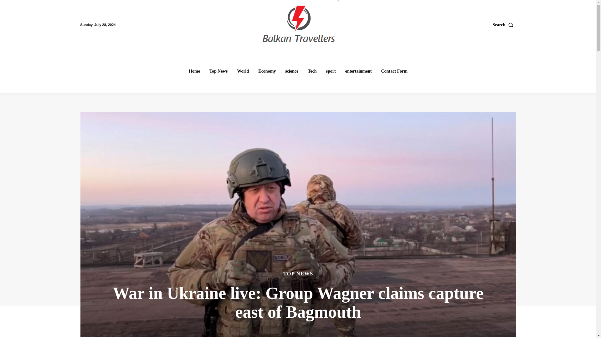 This screenshot has width=601, height=338. Describe the element at coordinates (331, 71) in the screenshot. I see `sport` at that location.